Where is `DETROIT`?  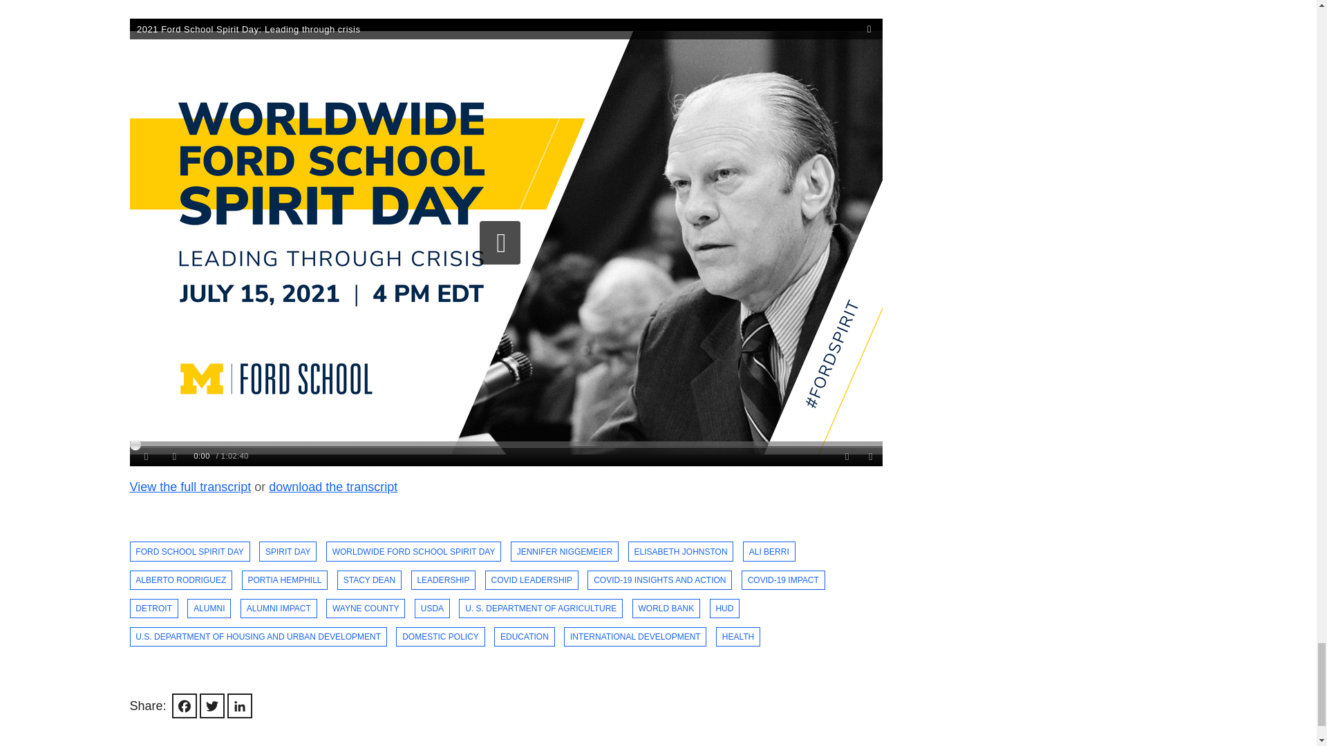 DETROIT is located at coordinates (153, 609).